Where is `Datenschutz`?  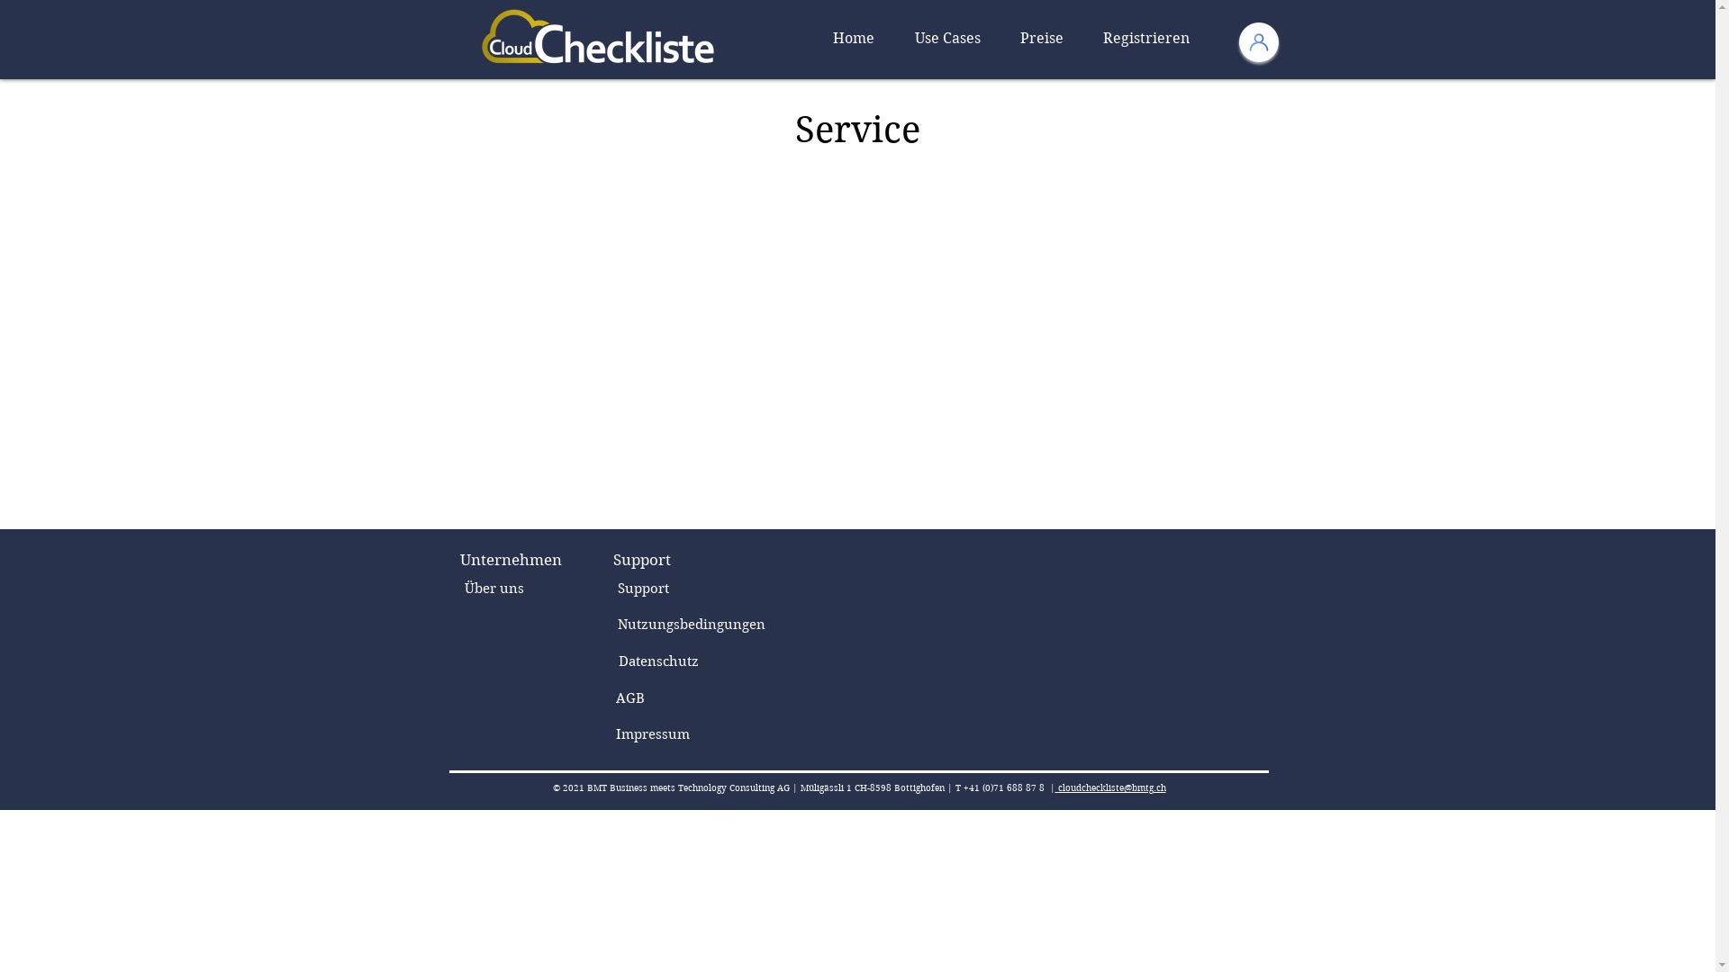
Datenschutz is located at coordinates (657, 661).